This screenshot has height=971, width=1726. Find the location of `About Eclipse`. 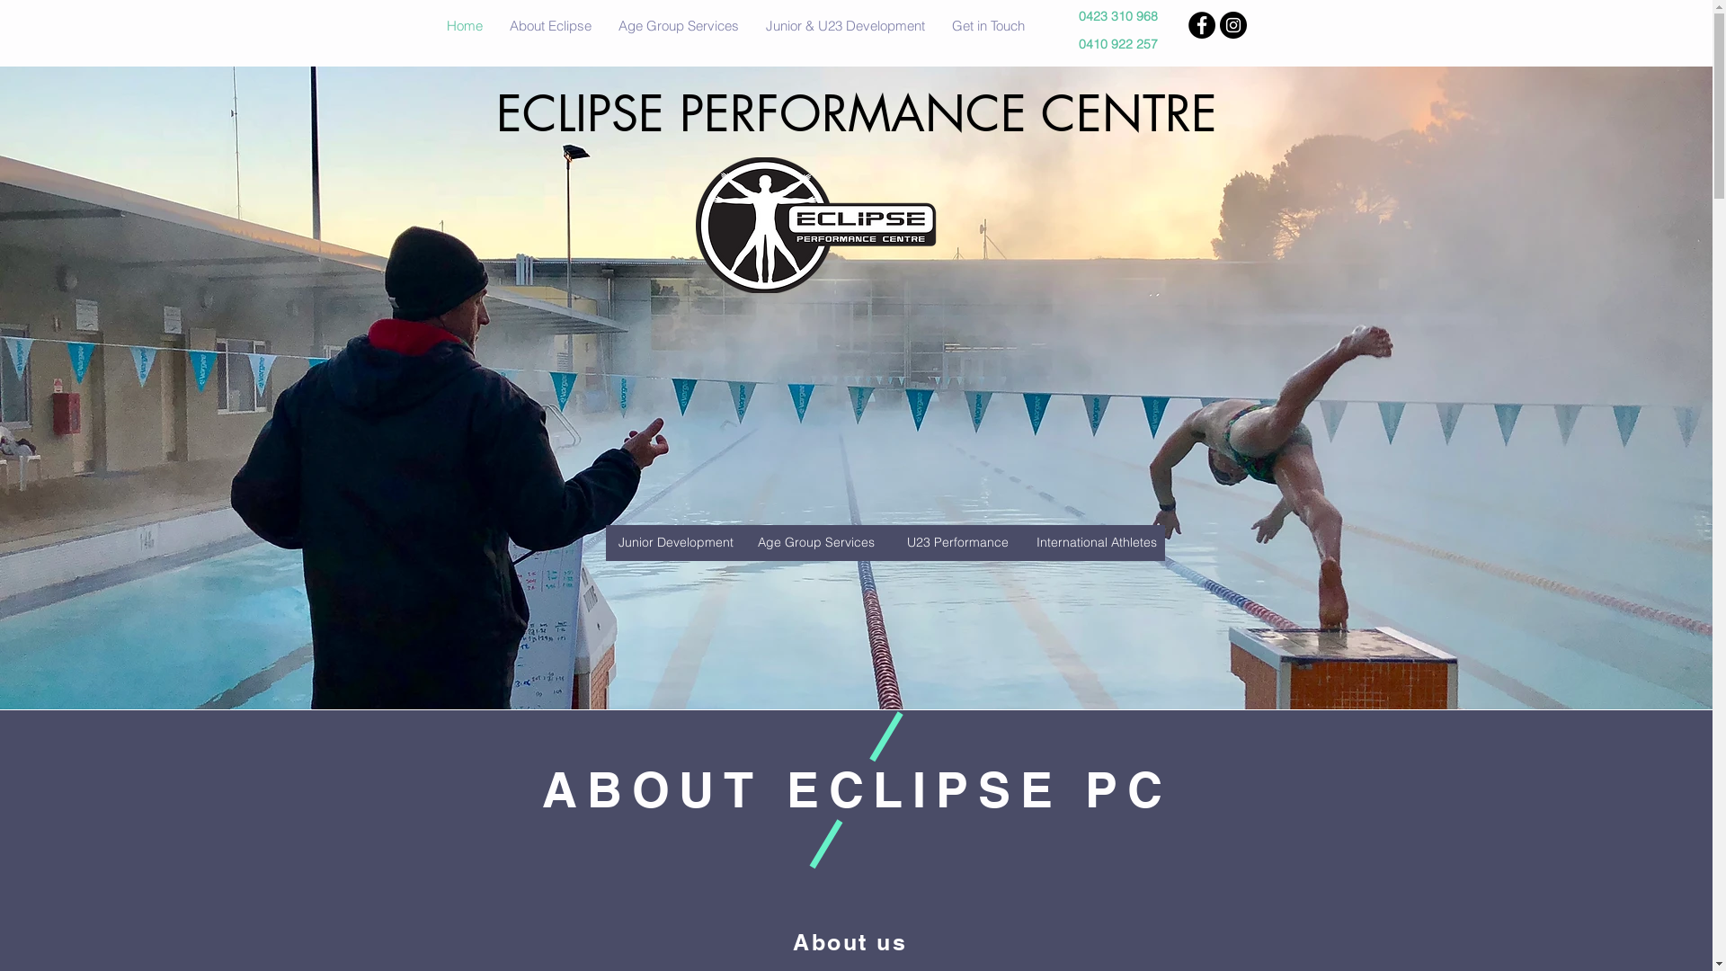

About Eclipse is located at coordinates (550, 26).